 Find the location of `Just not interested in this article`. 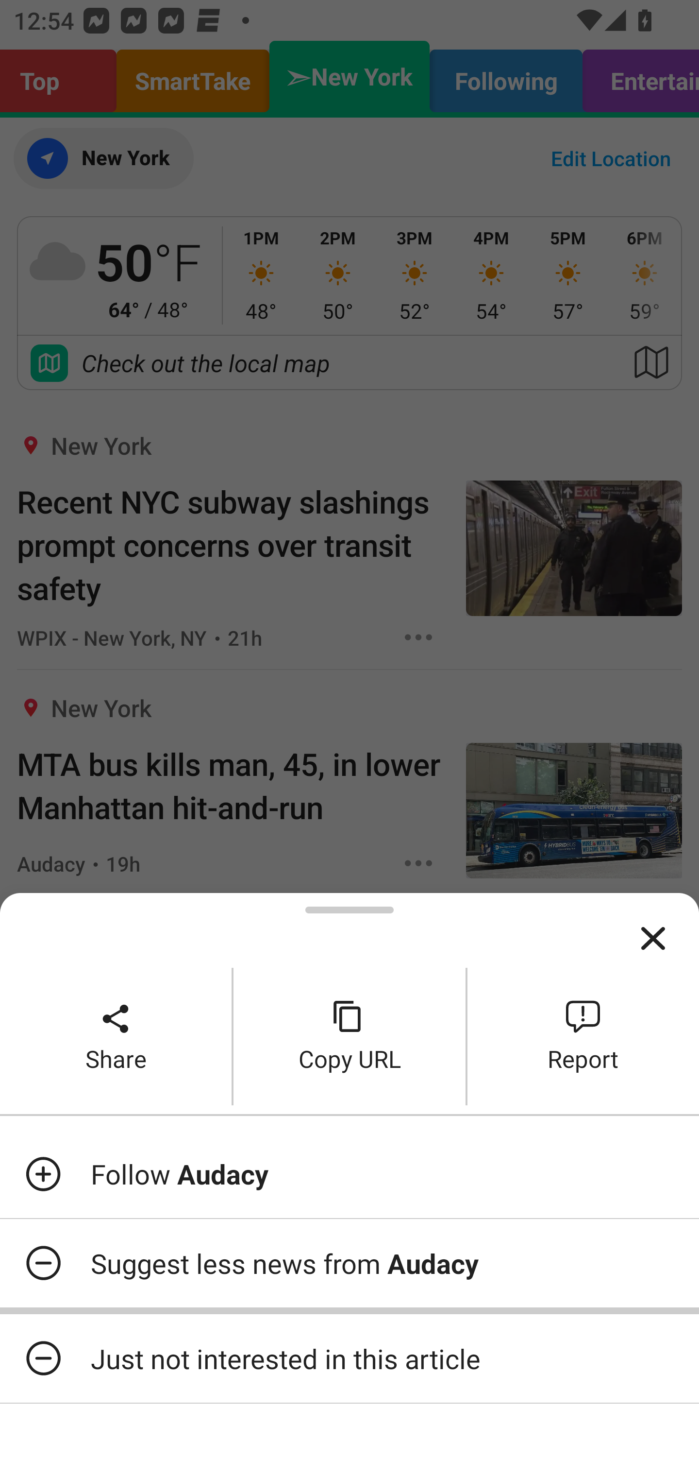

Just not interested in this article is located at coordinates (349, 1358).